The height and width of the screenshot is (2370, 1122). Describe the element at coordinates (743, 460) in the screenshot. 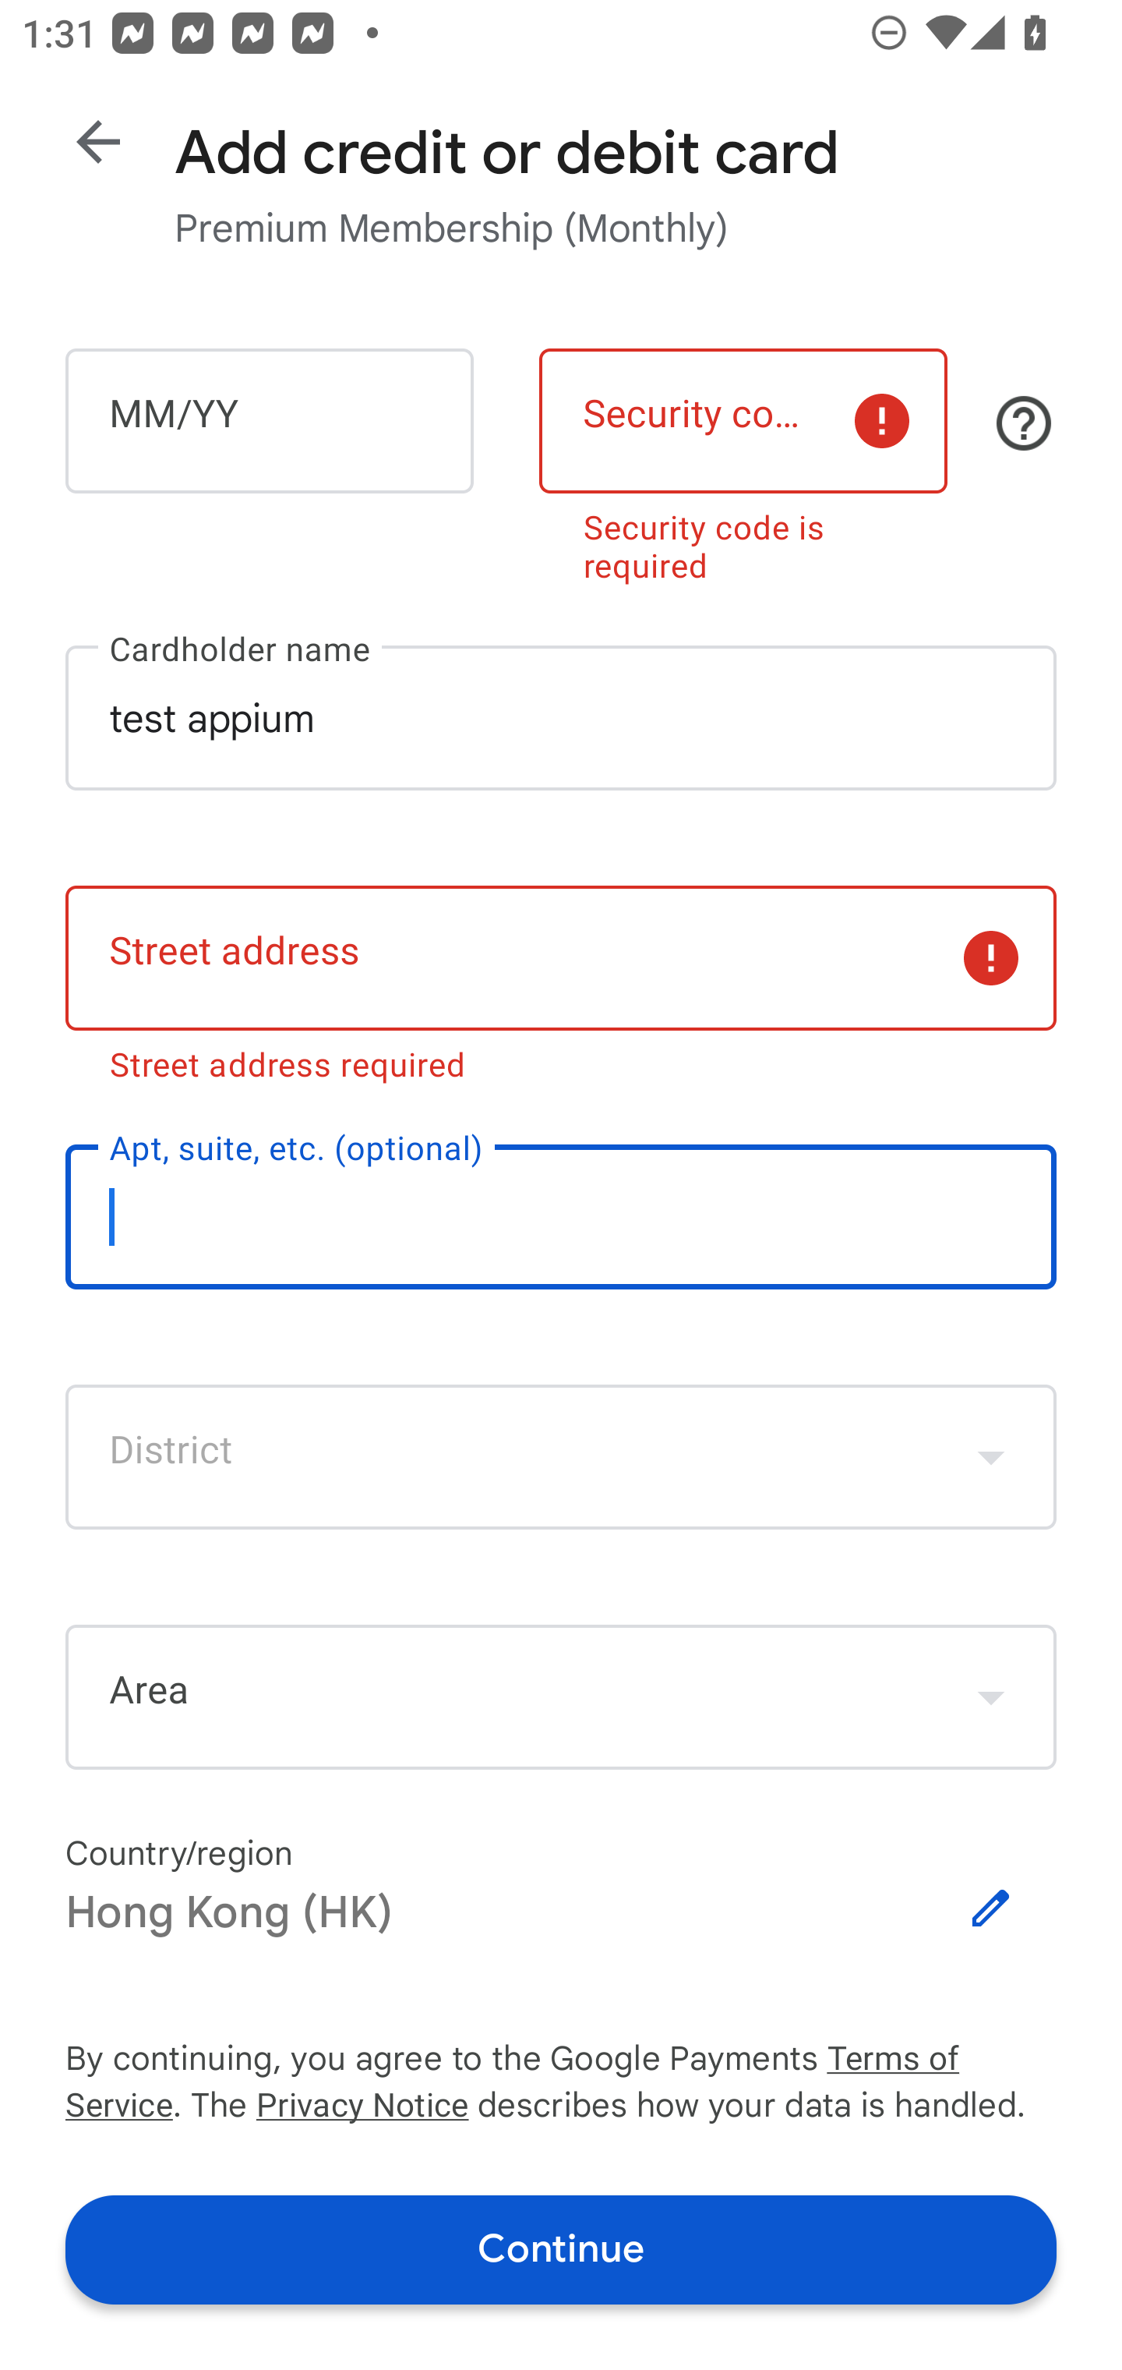

I see `Security code Error Security code is required` at that location.